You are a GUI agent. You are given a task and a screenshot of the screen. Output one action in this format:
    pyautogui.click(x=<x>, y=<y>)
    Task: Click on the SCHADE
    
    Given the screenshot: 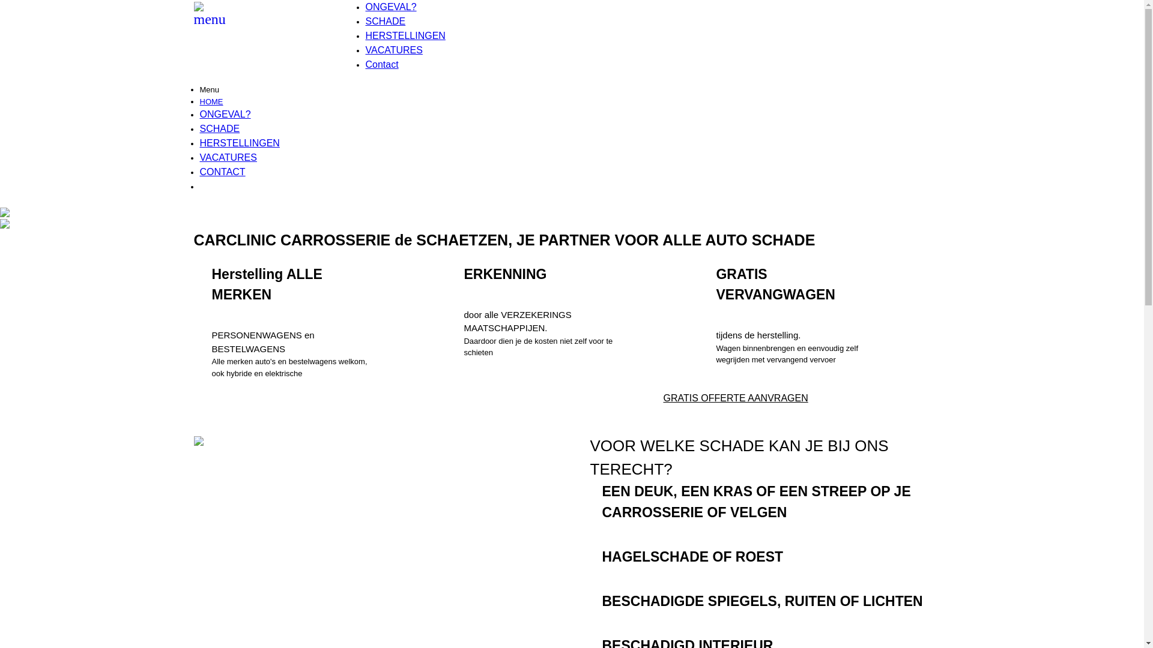 What is the action you would take?
    pyautogui.click(x=220, y=128)
    